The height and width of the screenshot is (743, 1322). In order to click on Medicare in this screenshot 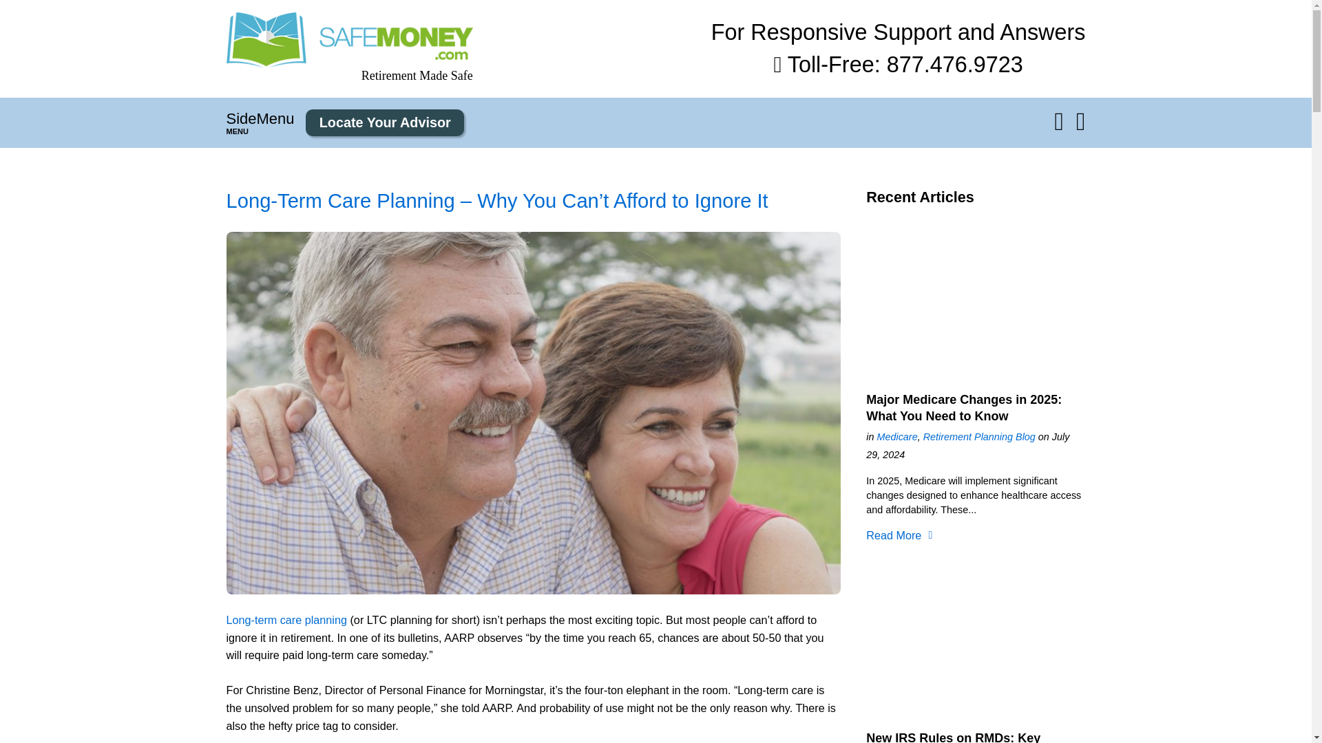, I will do `click(896, 436)`.